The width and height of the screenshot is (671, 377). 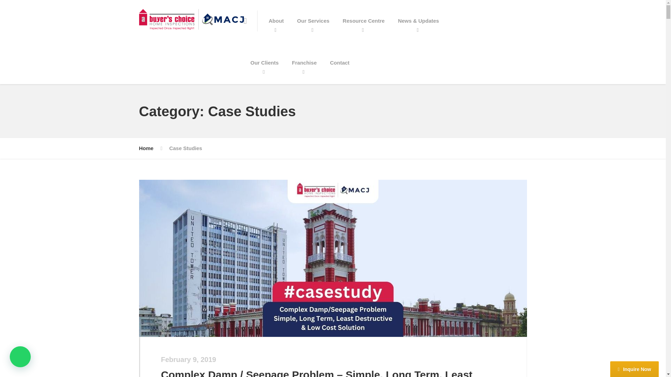 What do you see at coordinates (304, 62) in the screenshot?
I see `Franchise` at bounding box center [304, 62].